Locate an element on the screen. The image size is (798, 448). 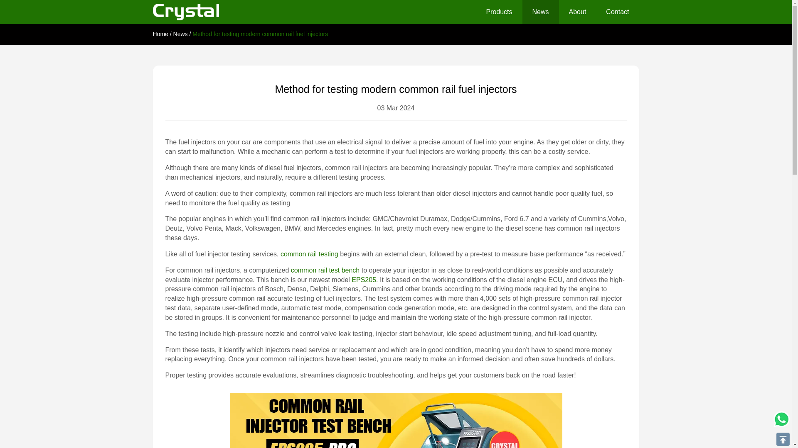
EPS205 is located at coordinates (364, 280).